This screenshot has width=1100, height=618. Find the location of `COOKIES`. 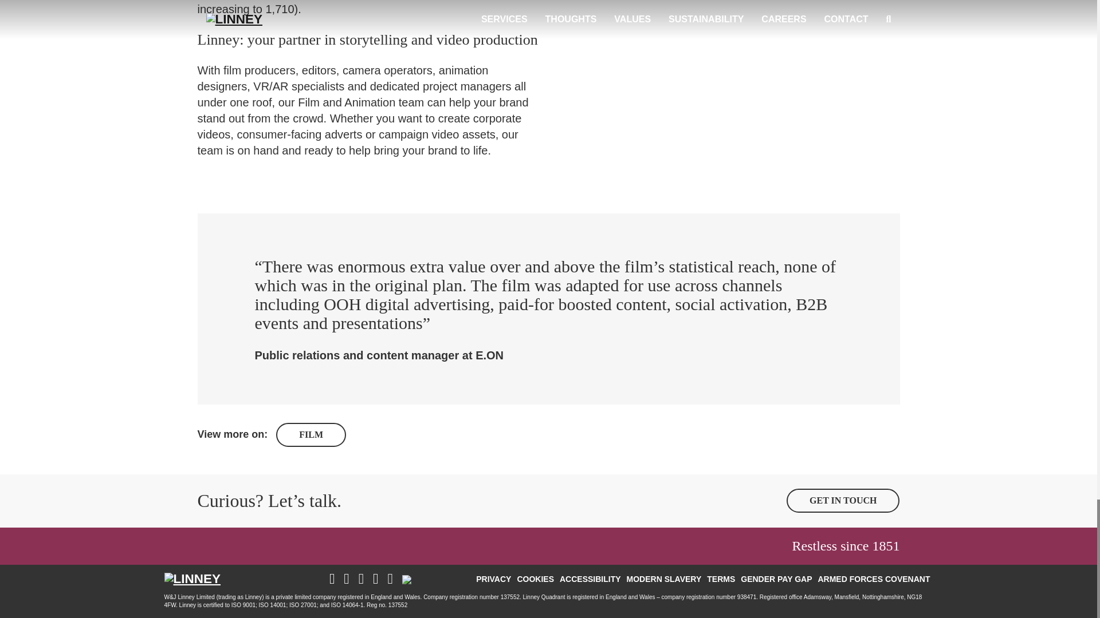

COOKIES is located at coordinates (535, 579).